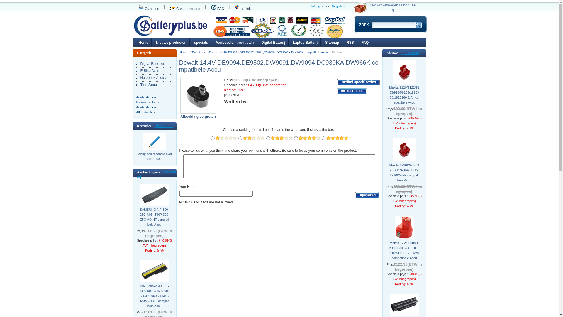  What do you see at coordinates (146, 112) in the screenshot?
I see `Alle artikelen..` at bounding box center [146, 112].